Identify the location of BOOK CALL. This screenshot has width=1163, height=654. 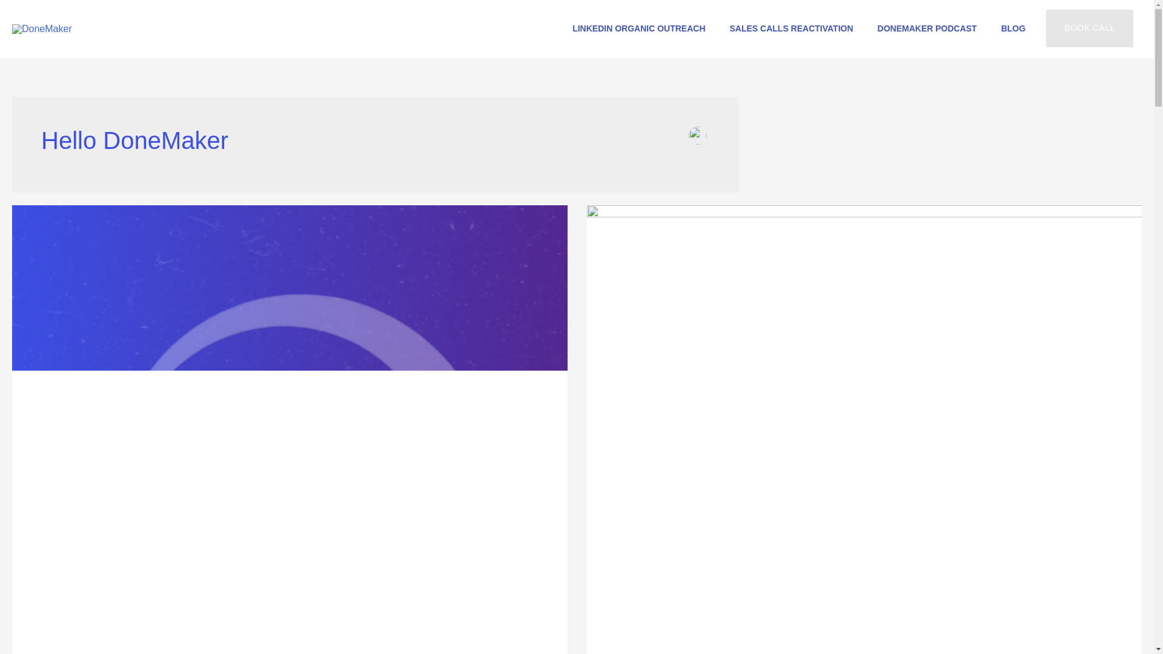
(1089, 28).